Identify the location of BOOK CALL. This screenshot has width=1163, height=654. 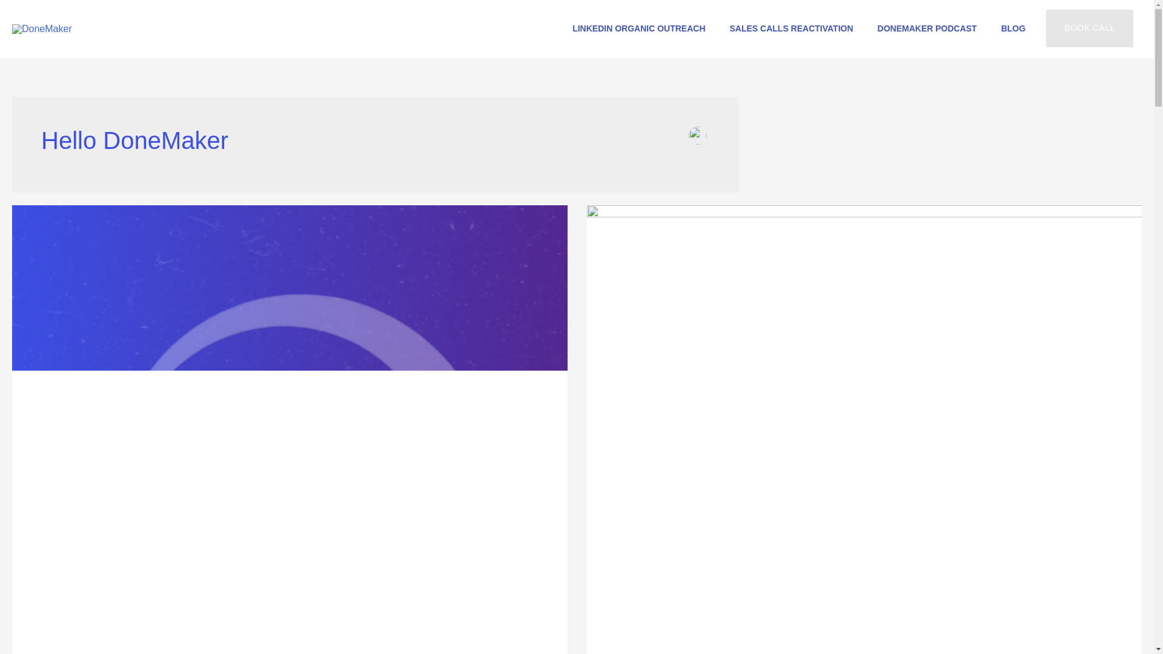
(1089, 28).